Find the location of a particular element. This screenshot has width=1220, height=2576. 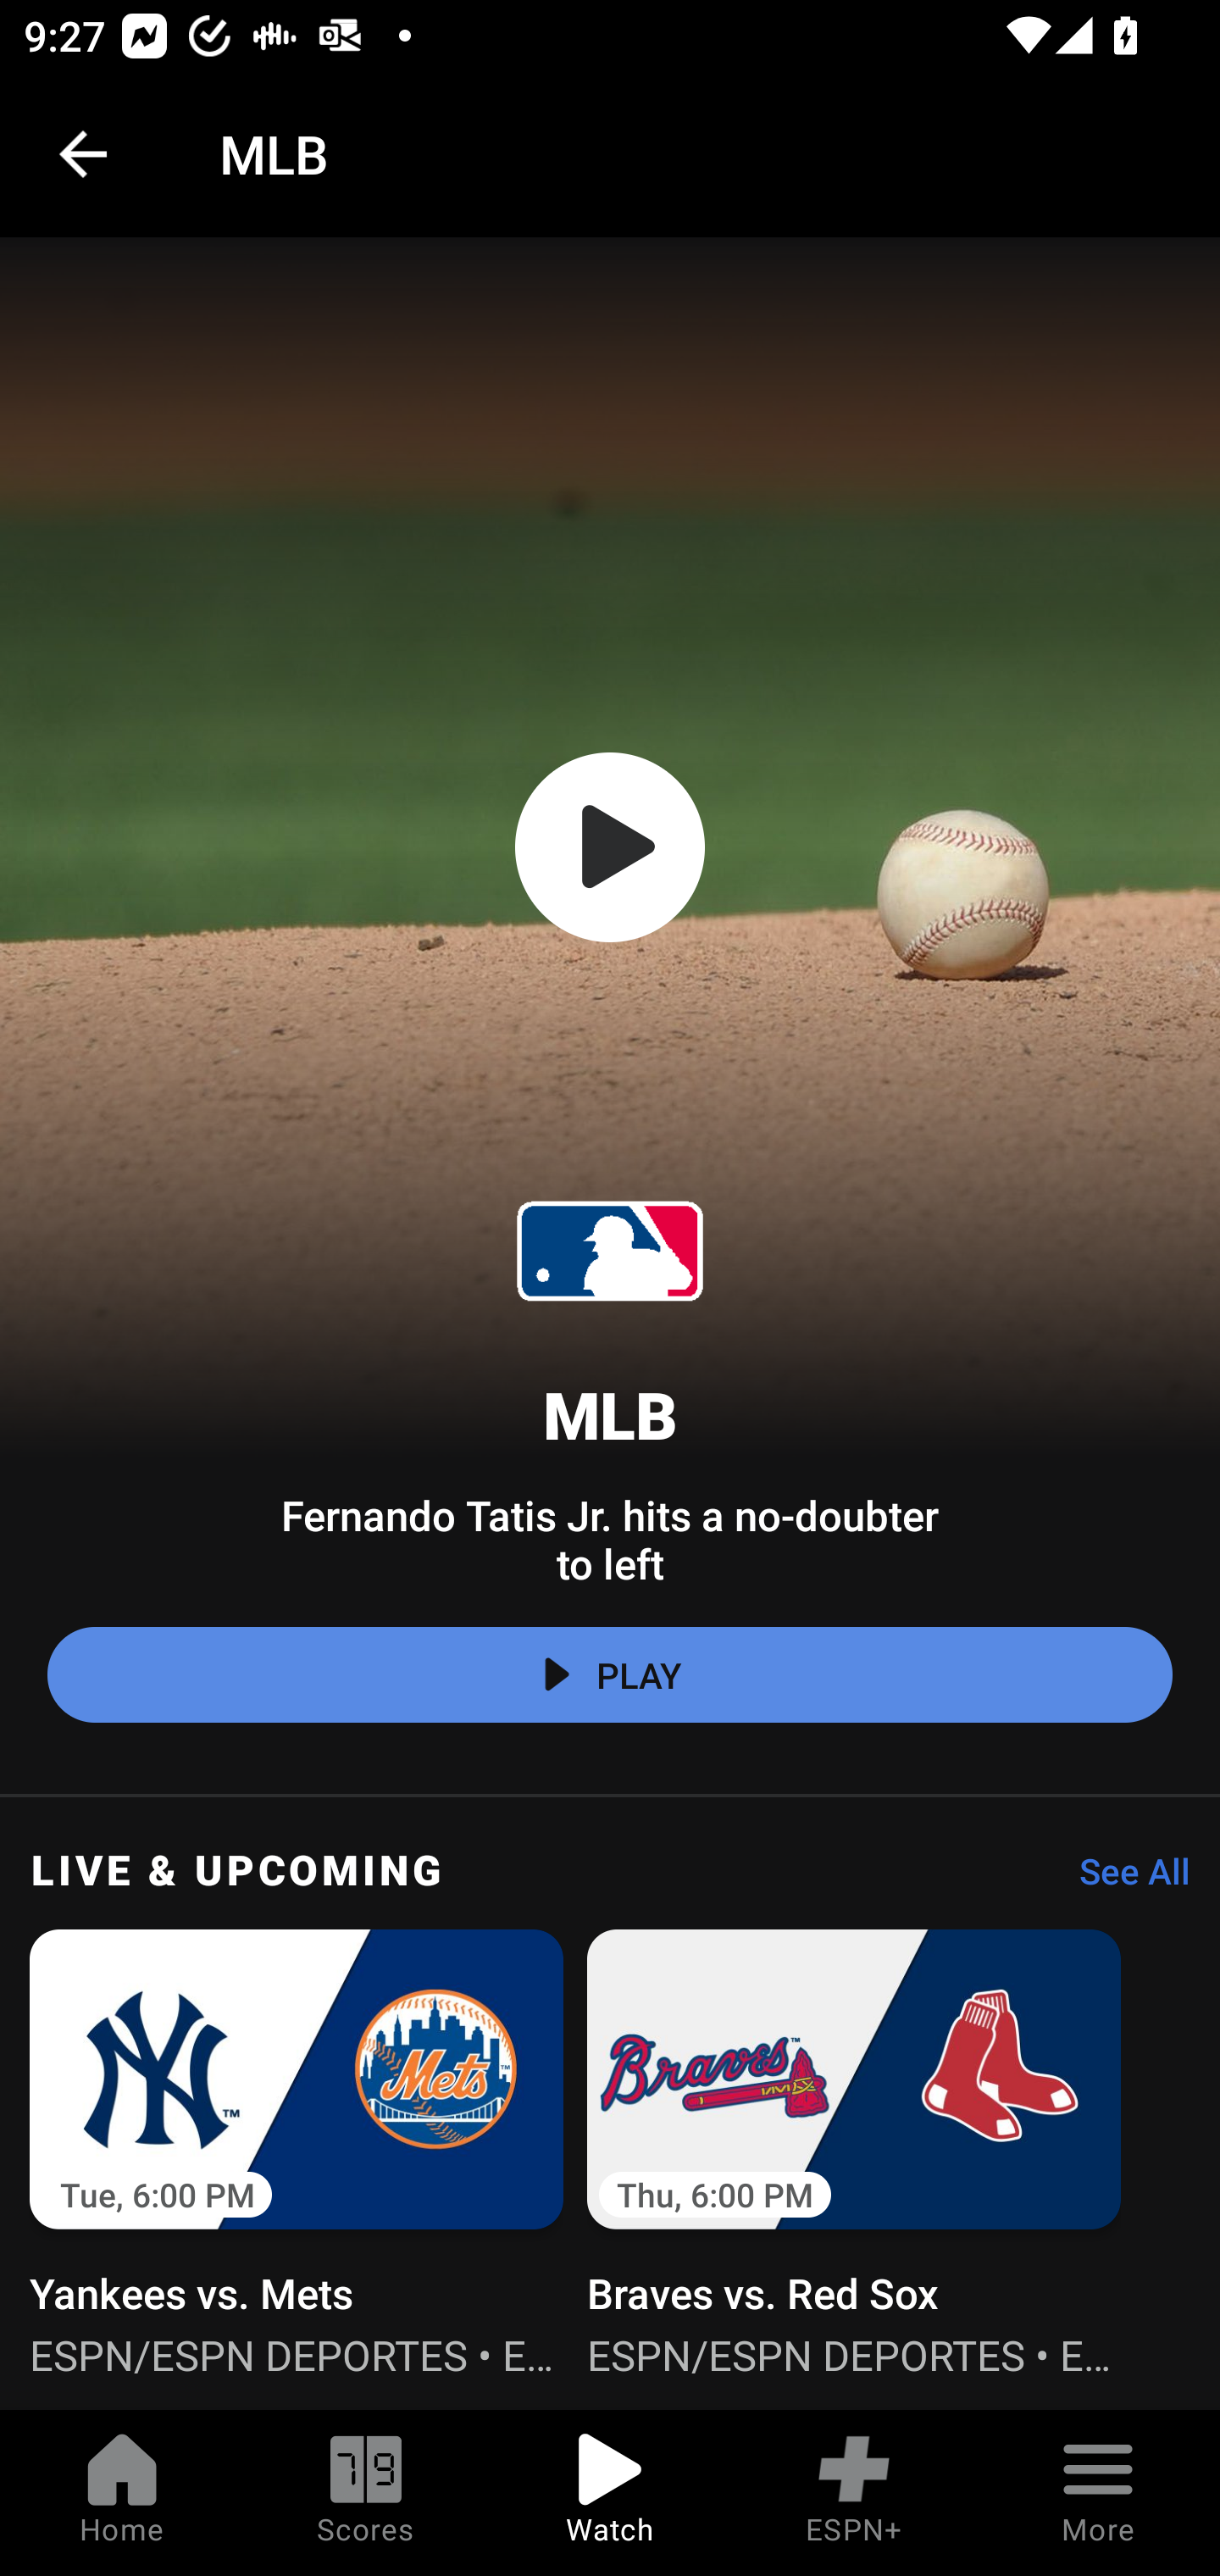

ESPN+ is located at coordinates (854, 2493).